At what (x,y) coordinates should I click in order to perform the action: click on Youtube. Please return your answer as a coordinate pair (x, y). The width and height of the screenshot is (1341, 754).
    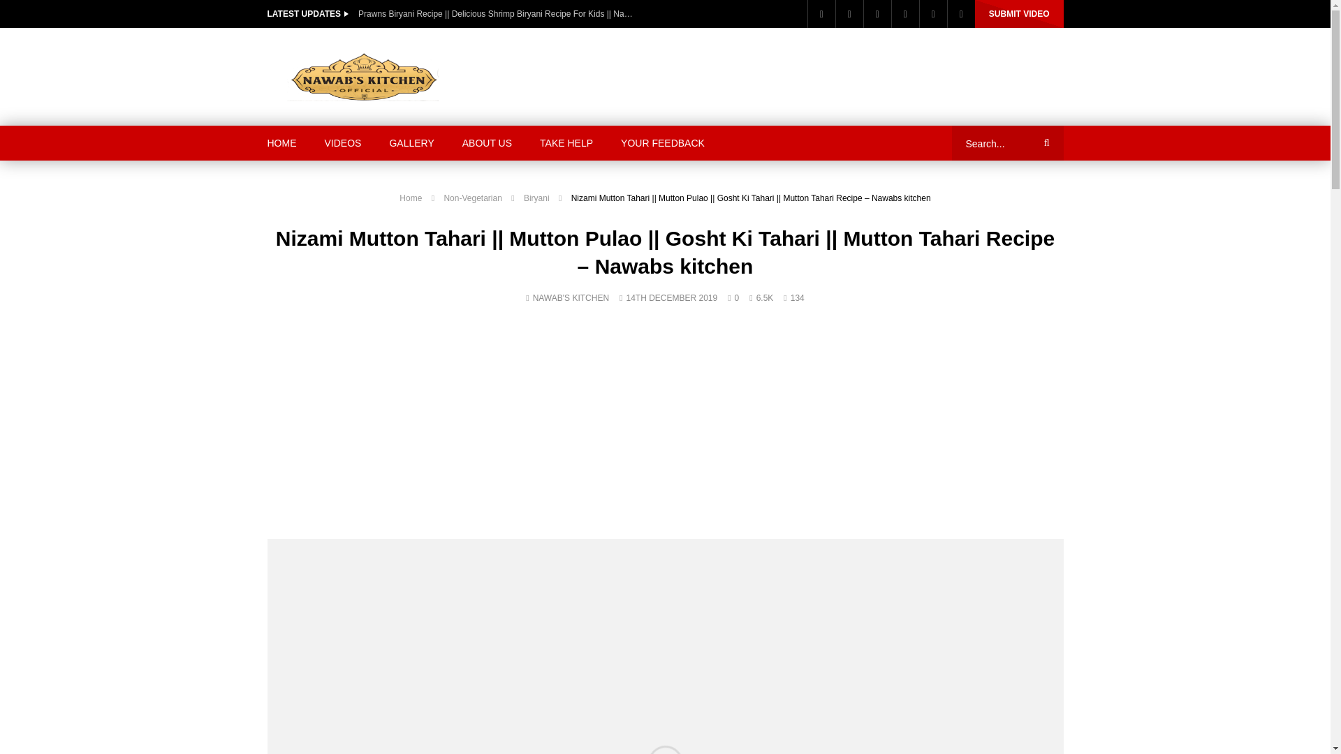
    Looking at the image, I should click on (877, 14).